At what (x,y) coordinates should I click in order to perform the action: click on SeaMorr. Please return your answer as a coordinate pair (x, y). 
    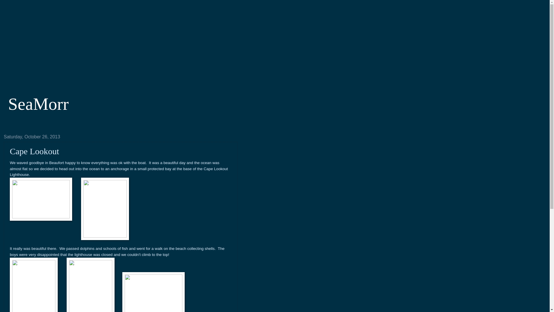
    Looking at the image, I should click on (38, 104).